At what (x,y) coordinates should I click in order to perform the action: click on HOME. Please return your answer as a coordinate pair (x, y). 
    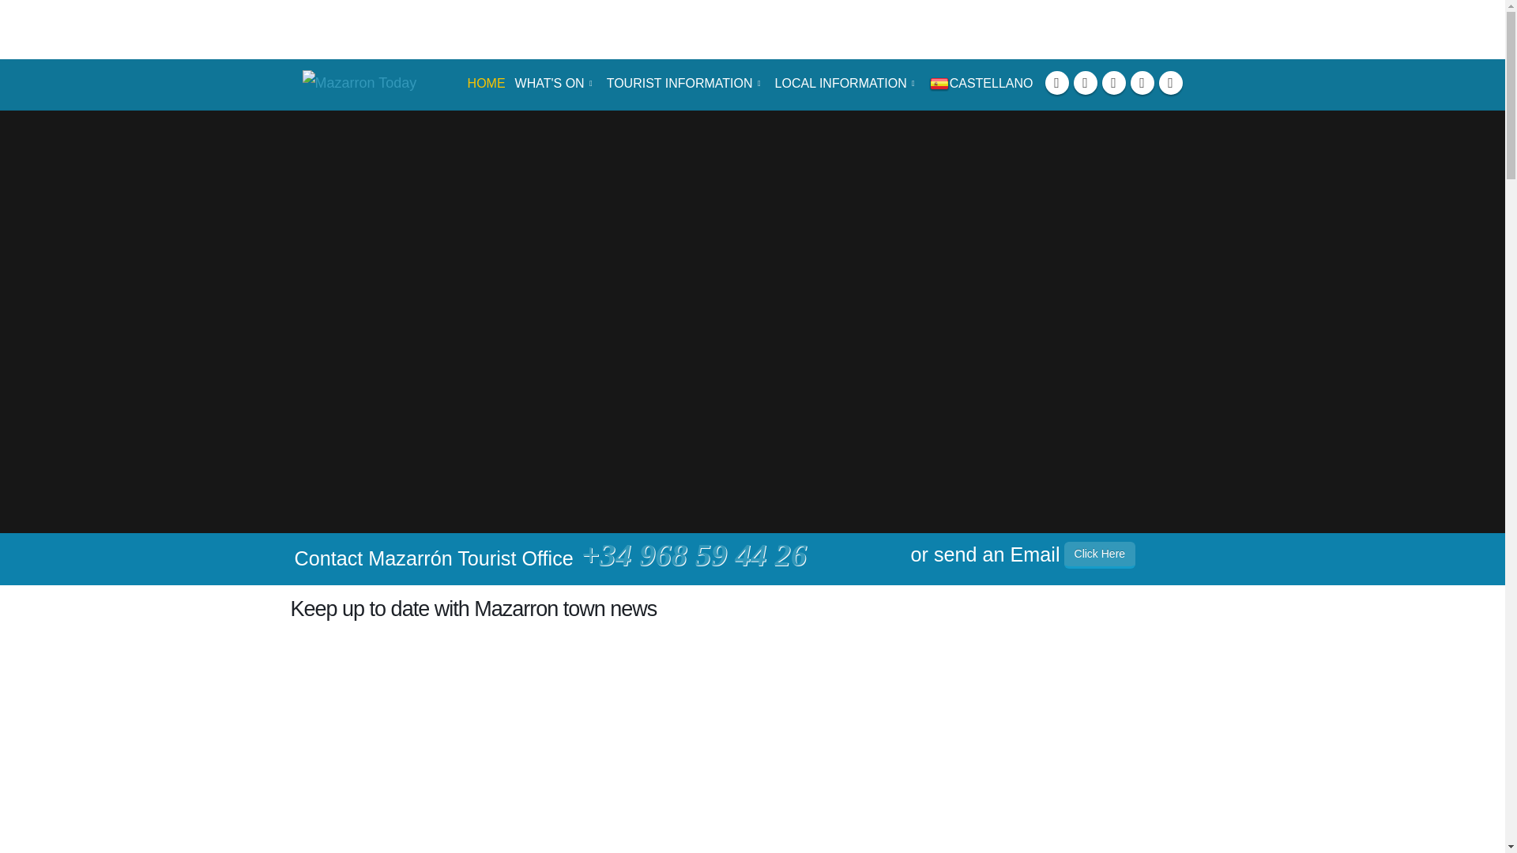
    Looking at the image, I should click on (487, 84).